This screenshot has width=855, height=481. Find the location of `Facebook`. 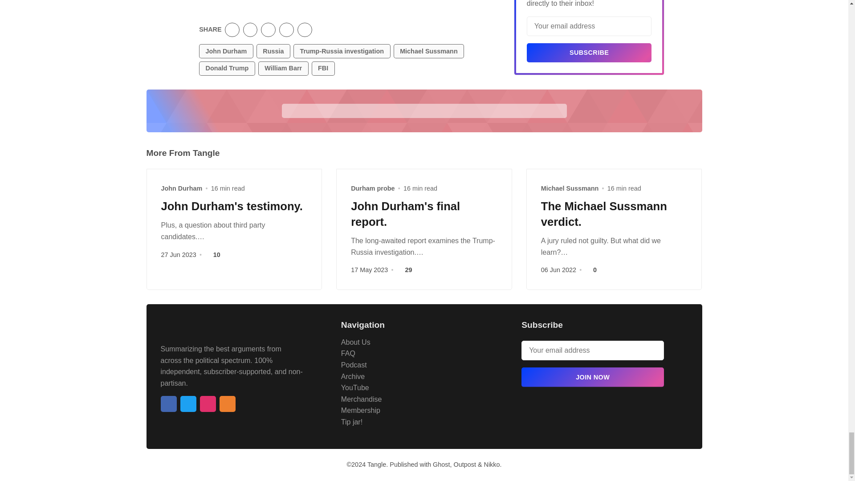

Facebook is located at coordinates (168, 404).